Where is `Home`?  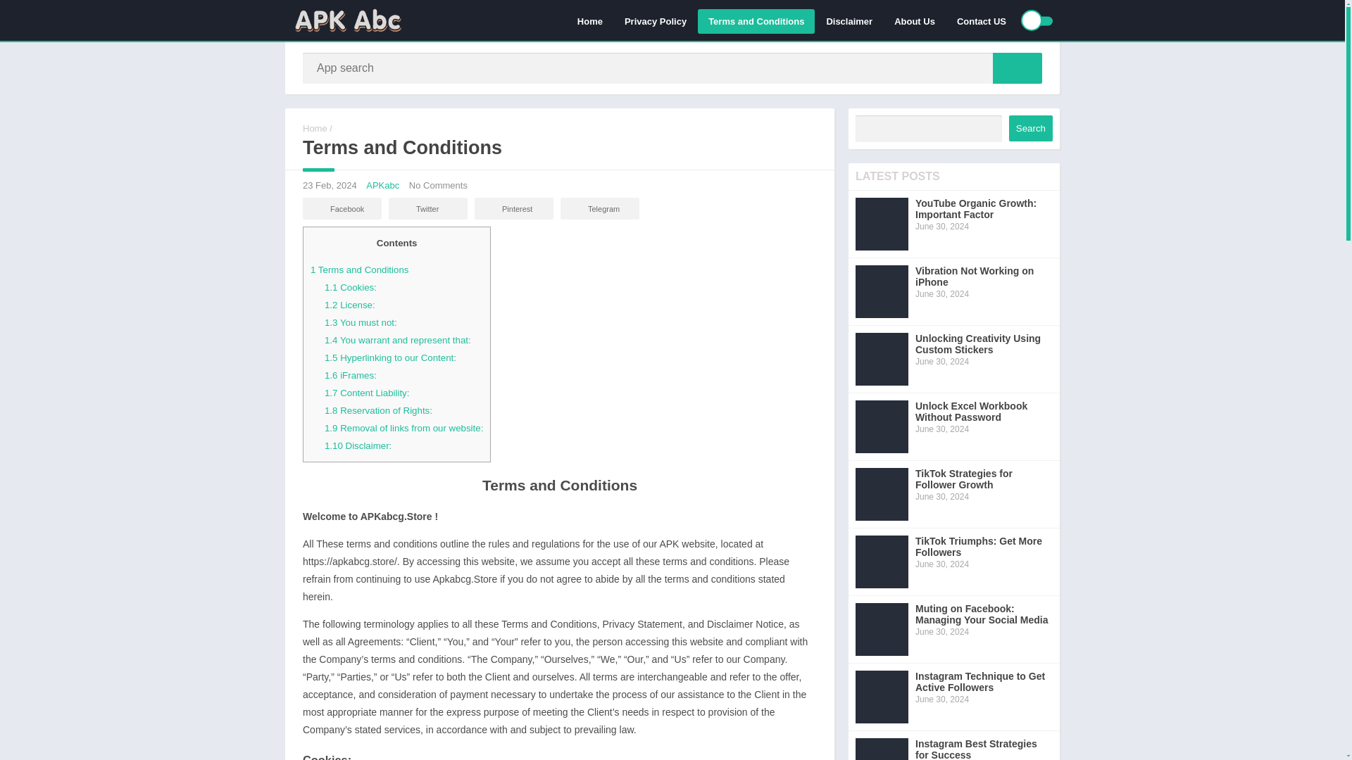 Home is located at coordinates (590, 20).